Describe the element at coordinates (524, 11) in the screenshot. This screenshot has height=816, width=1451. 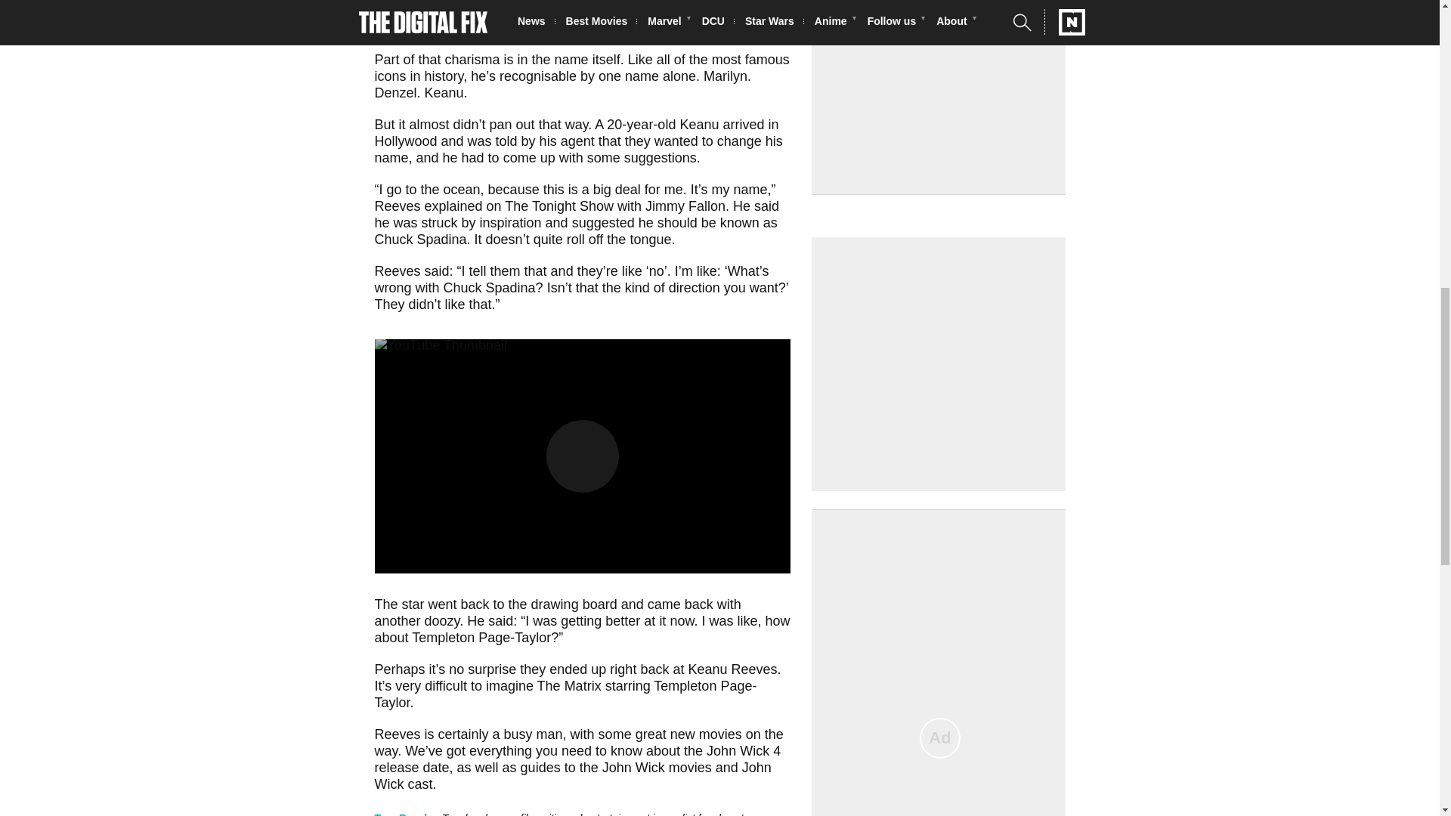
I see `action movie` at that location.